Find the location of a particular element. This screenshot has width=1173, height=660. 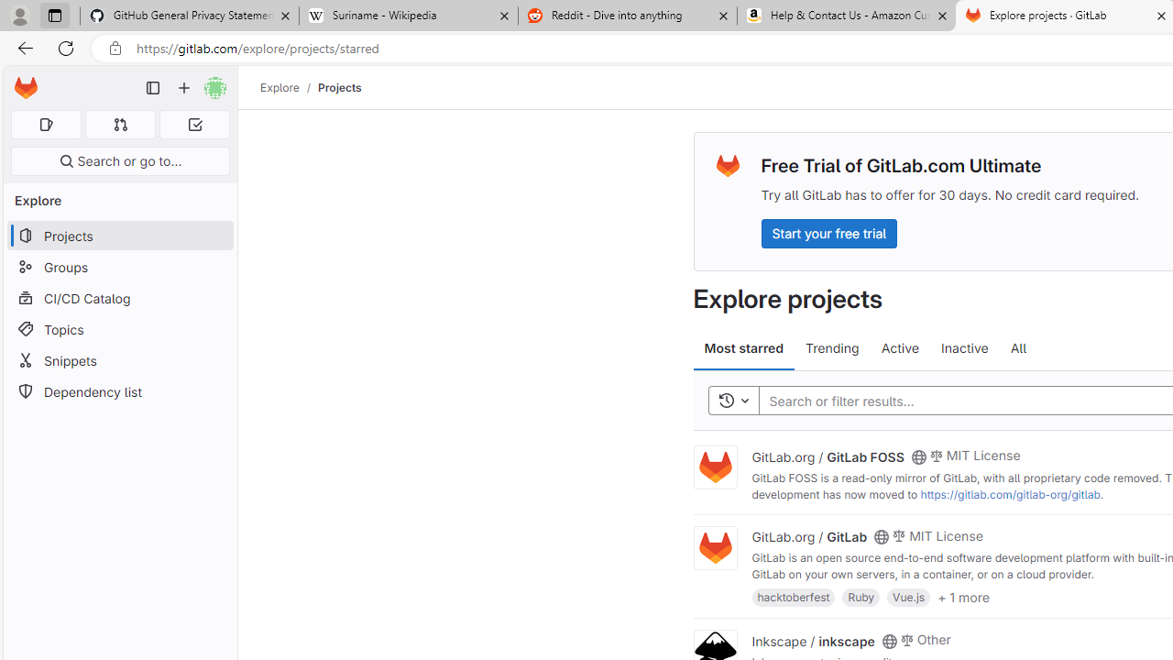

Toggle history is located at coordinates (733, 401).